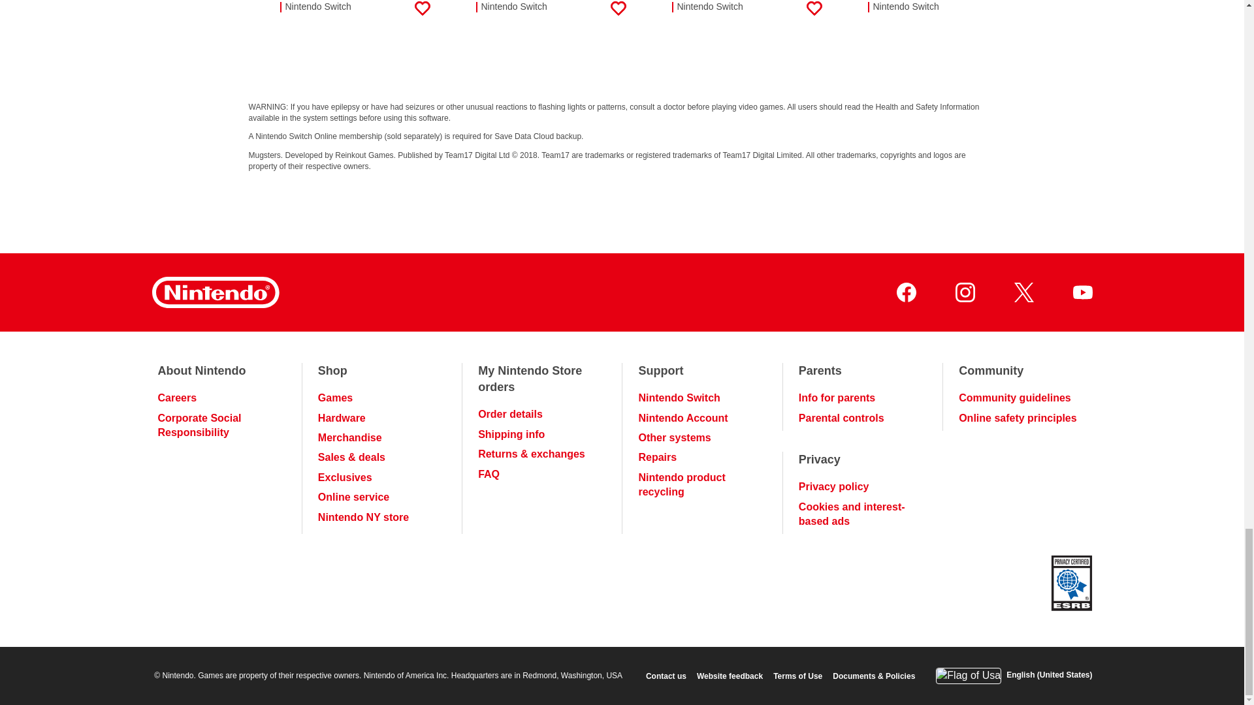 Image resolution: width=1254 pixels, height=705 pixels. What do you see at coordinates (905, 292) in the screenshot?
I see `Nintendo on Facebook` at bounding box center [905, 292].